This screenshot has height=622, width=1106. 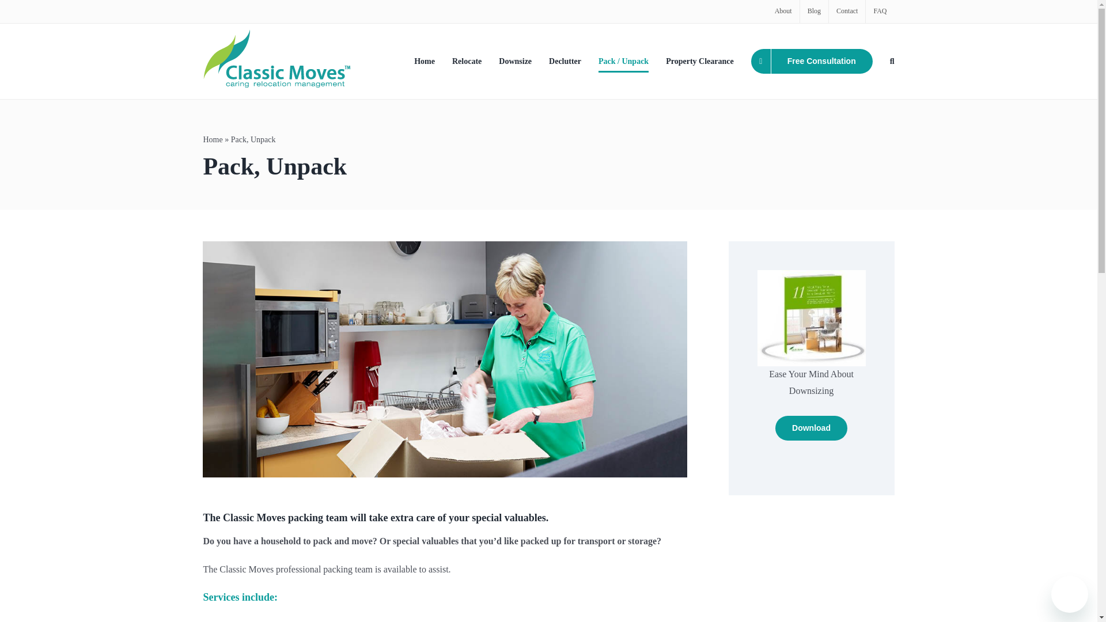 I want to click on Blog, so click(x=814, y=12).